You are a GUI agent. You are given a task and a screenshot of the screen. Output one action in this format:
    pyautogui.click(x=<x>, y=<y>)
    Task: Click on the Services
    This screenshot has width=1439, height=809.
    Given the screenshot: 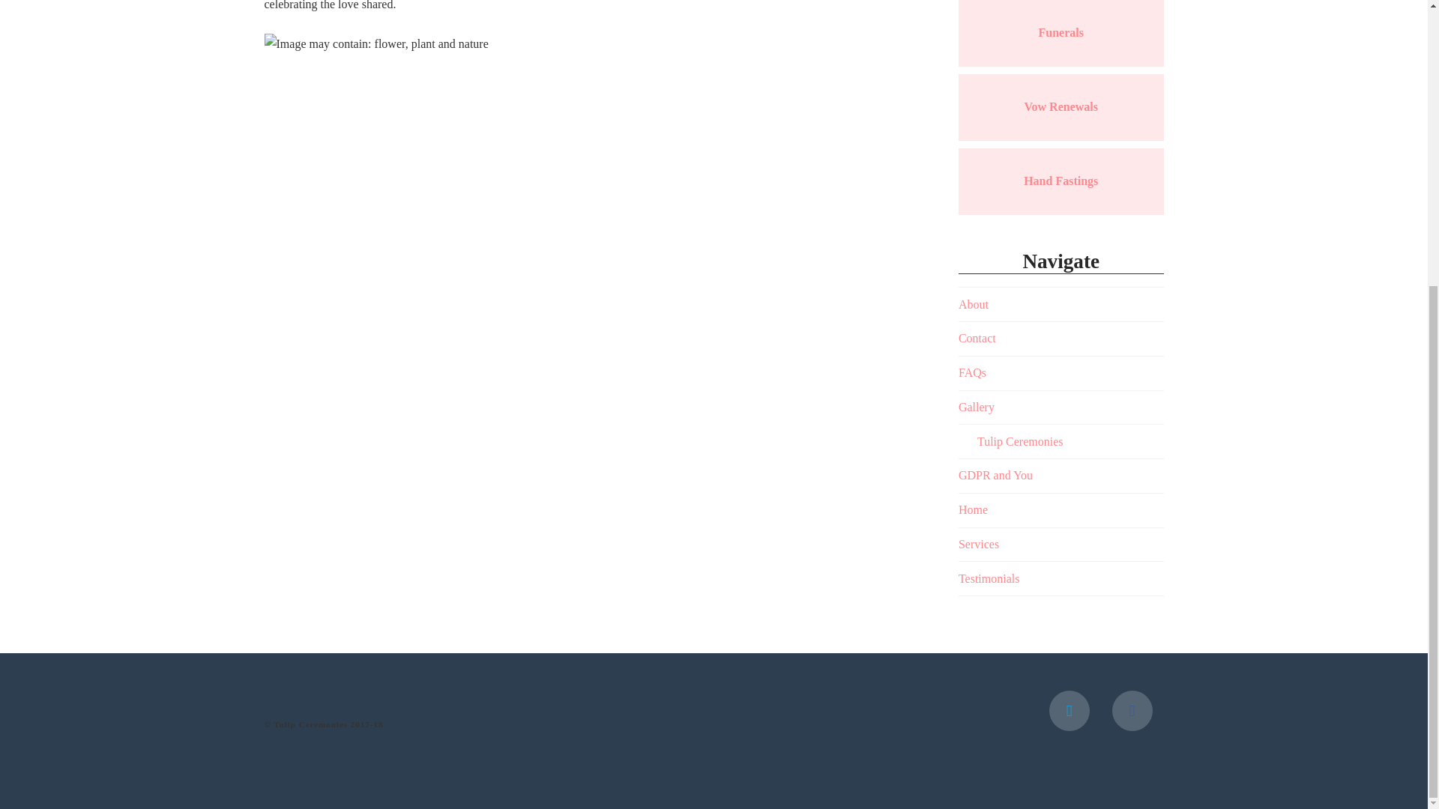 What is the action you would take?
    pyautogui.click(x=978, y=544)
    